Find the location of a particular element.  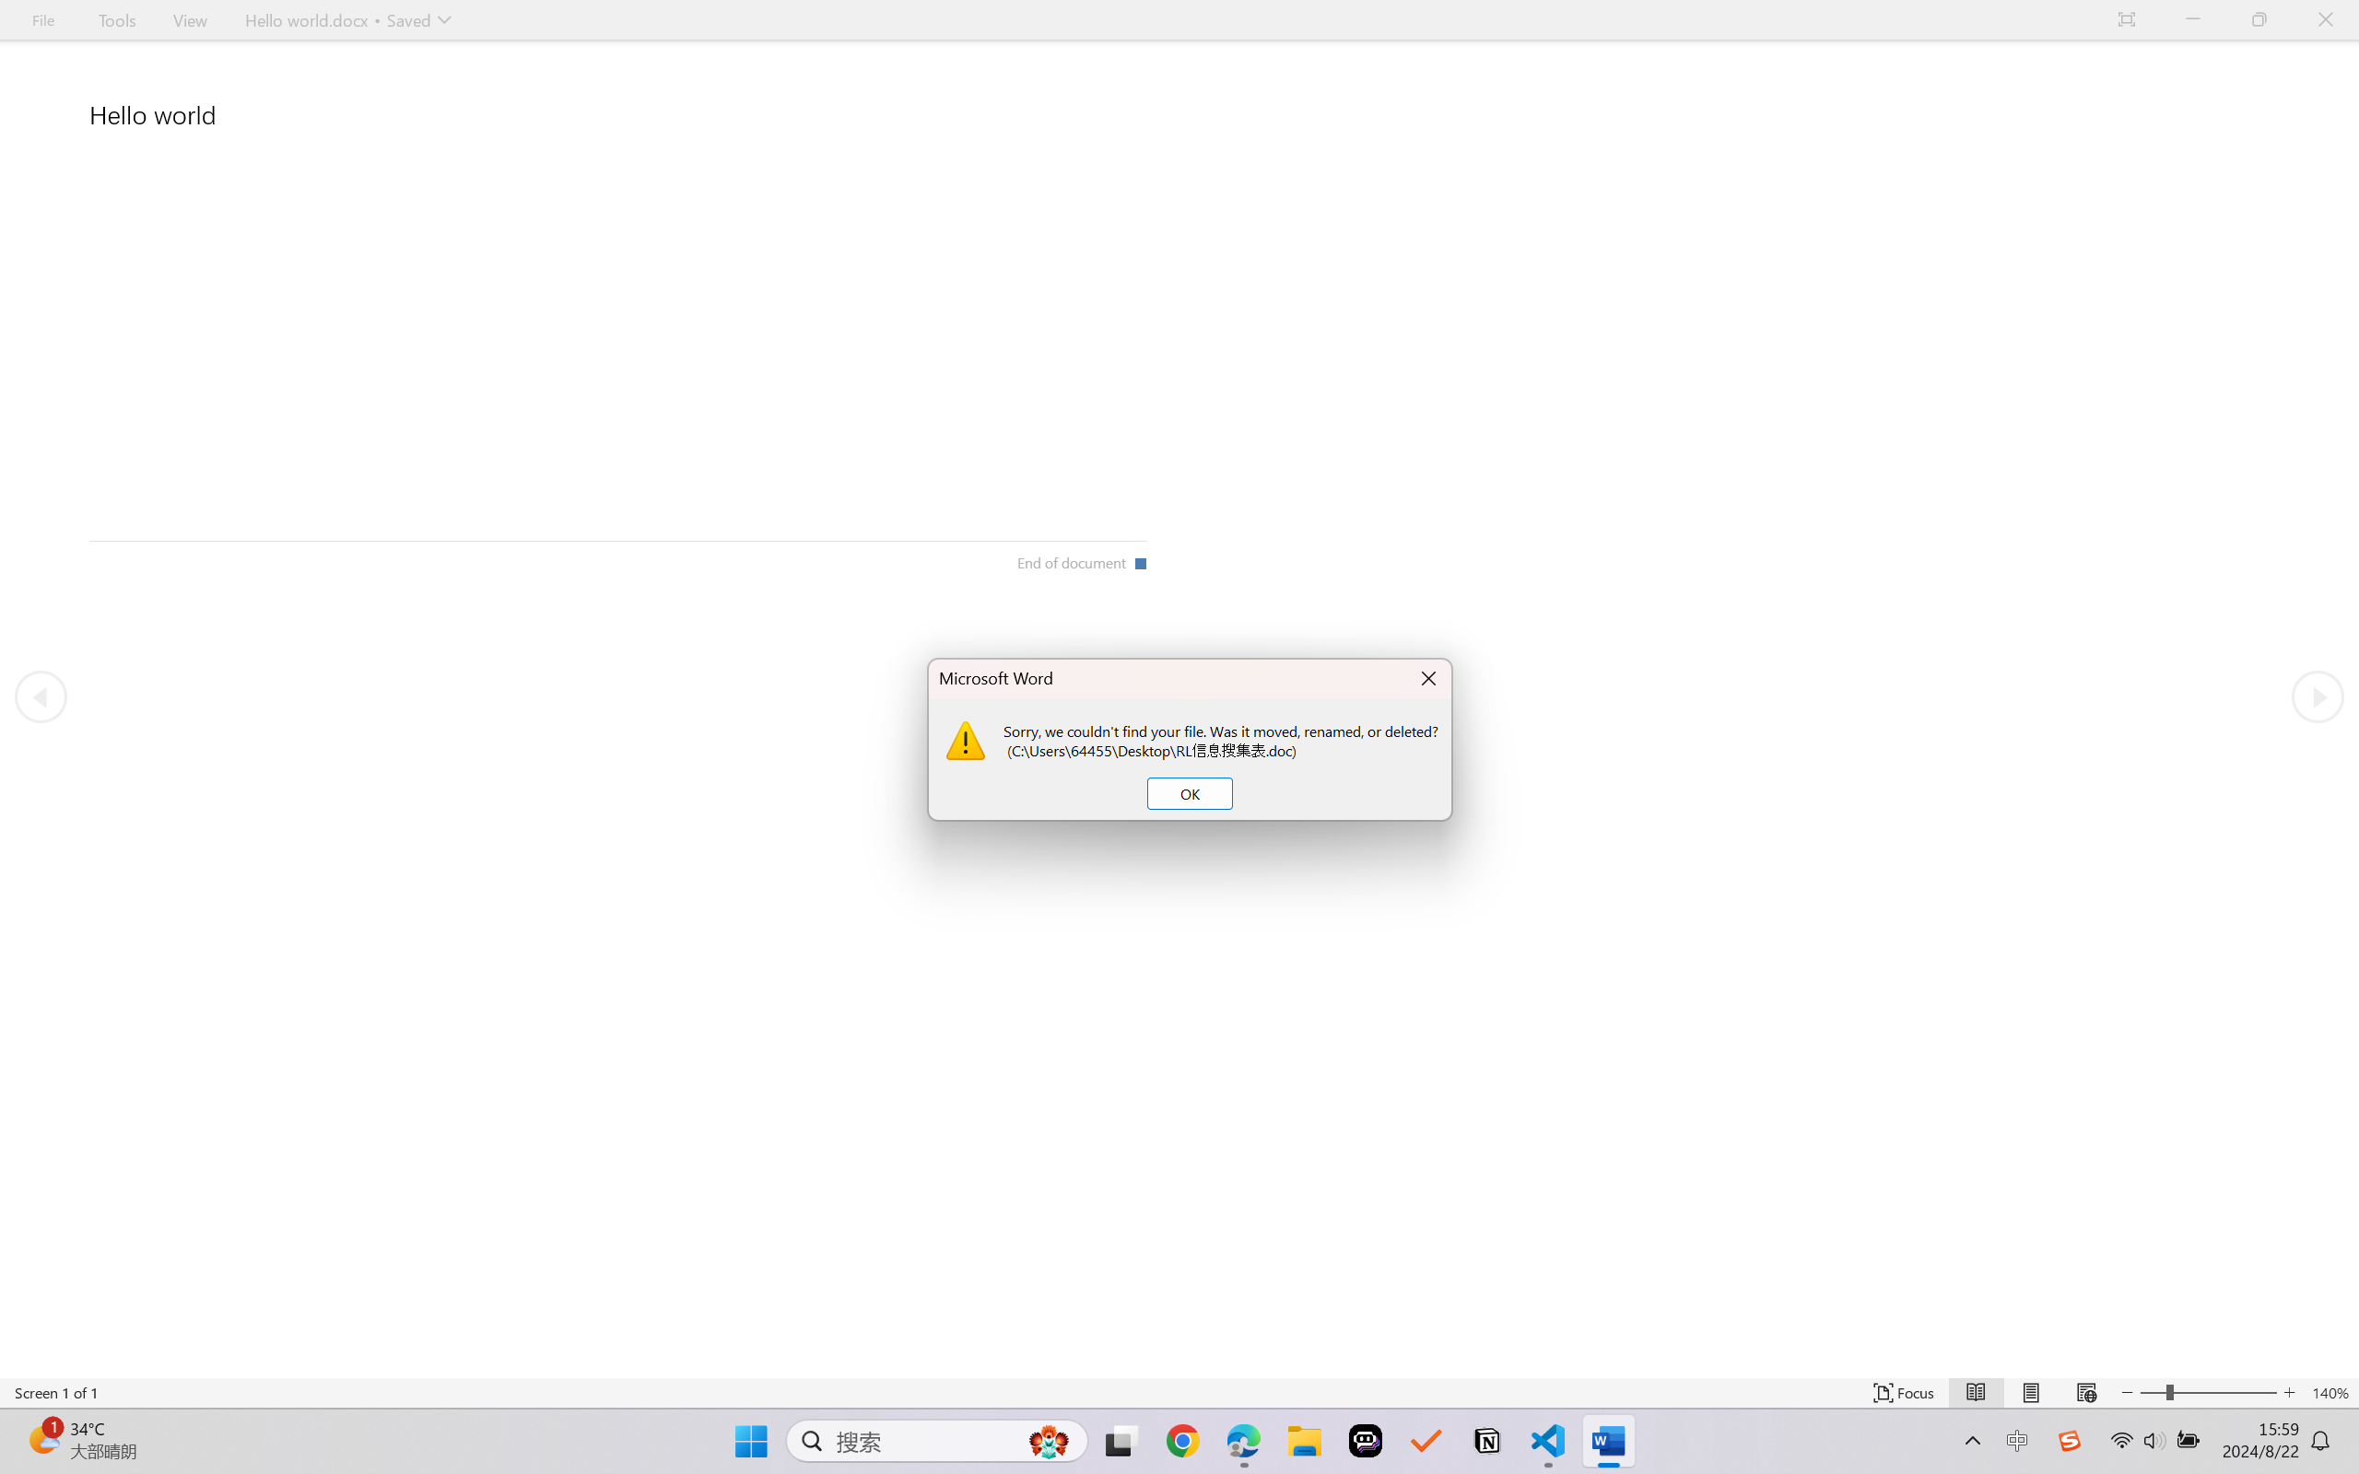

AutomationID: BadgeAnchorLargeTicker is located at coordinates (42, 1439).